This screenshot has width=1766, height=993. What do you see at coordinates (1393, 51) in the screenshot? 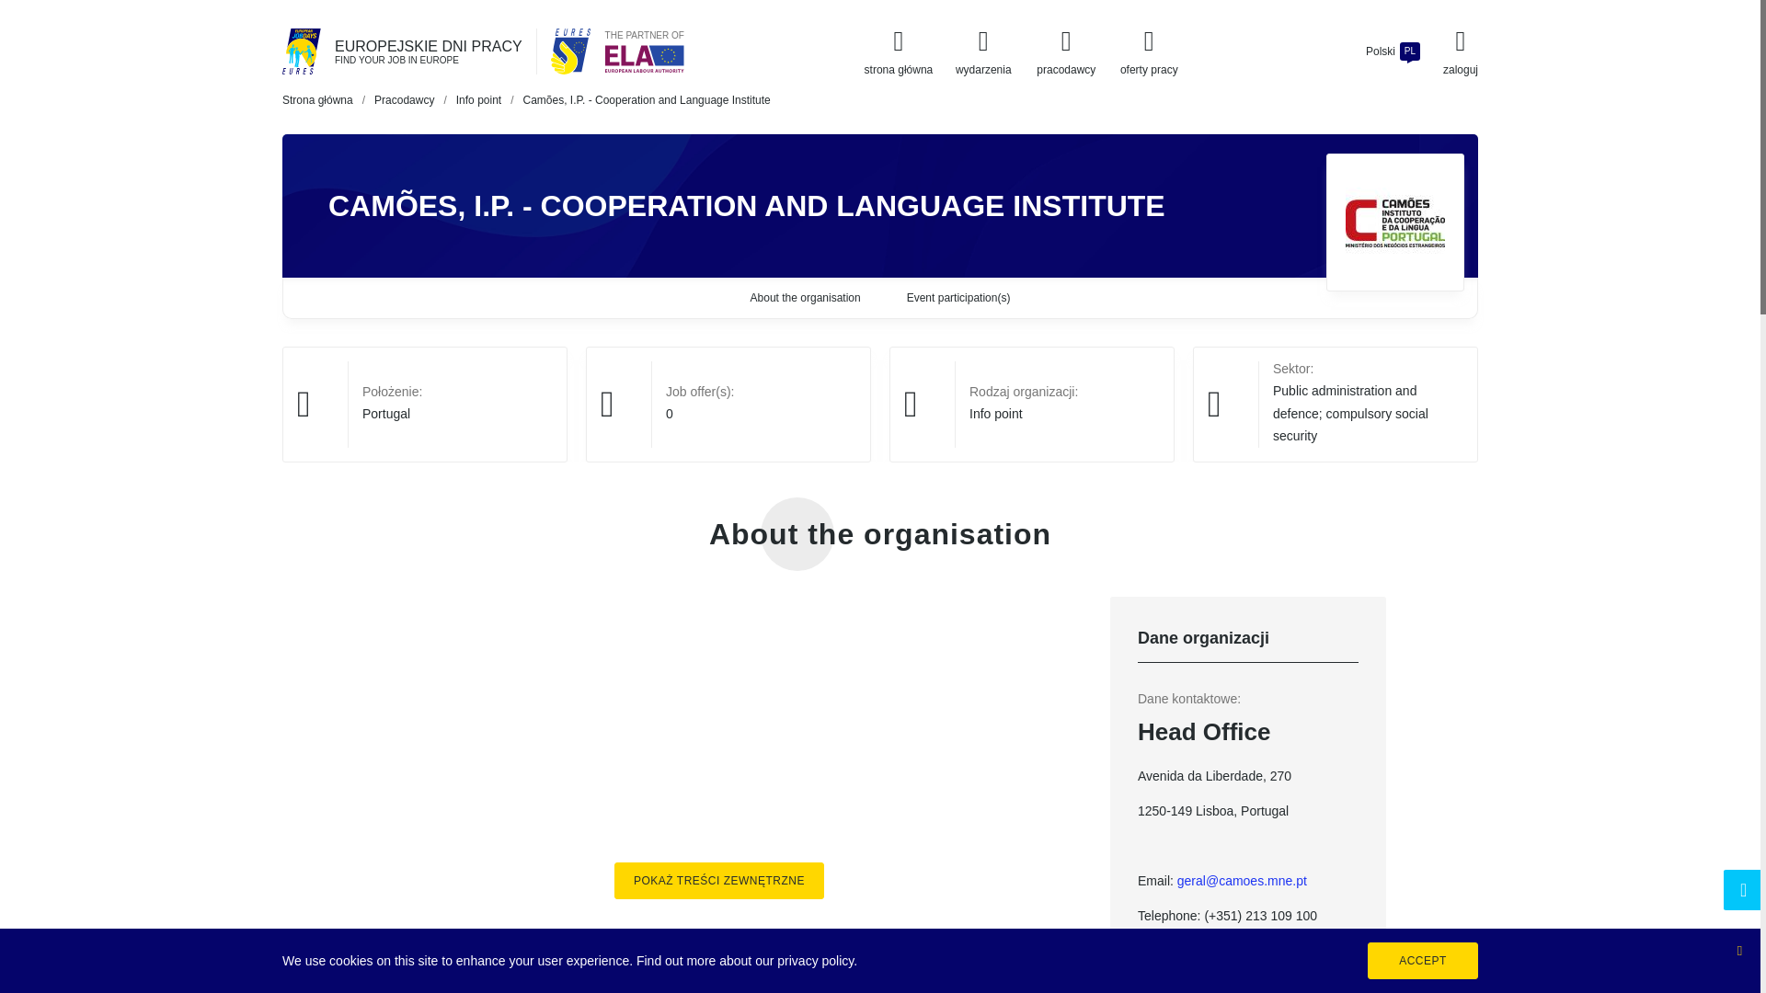
I see `Portugal` at bounding box center [1393, 51].